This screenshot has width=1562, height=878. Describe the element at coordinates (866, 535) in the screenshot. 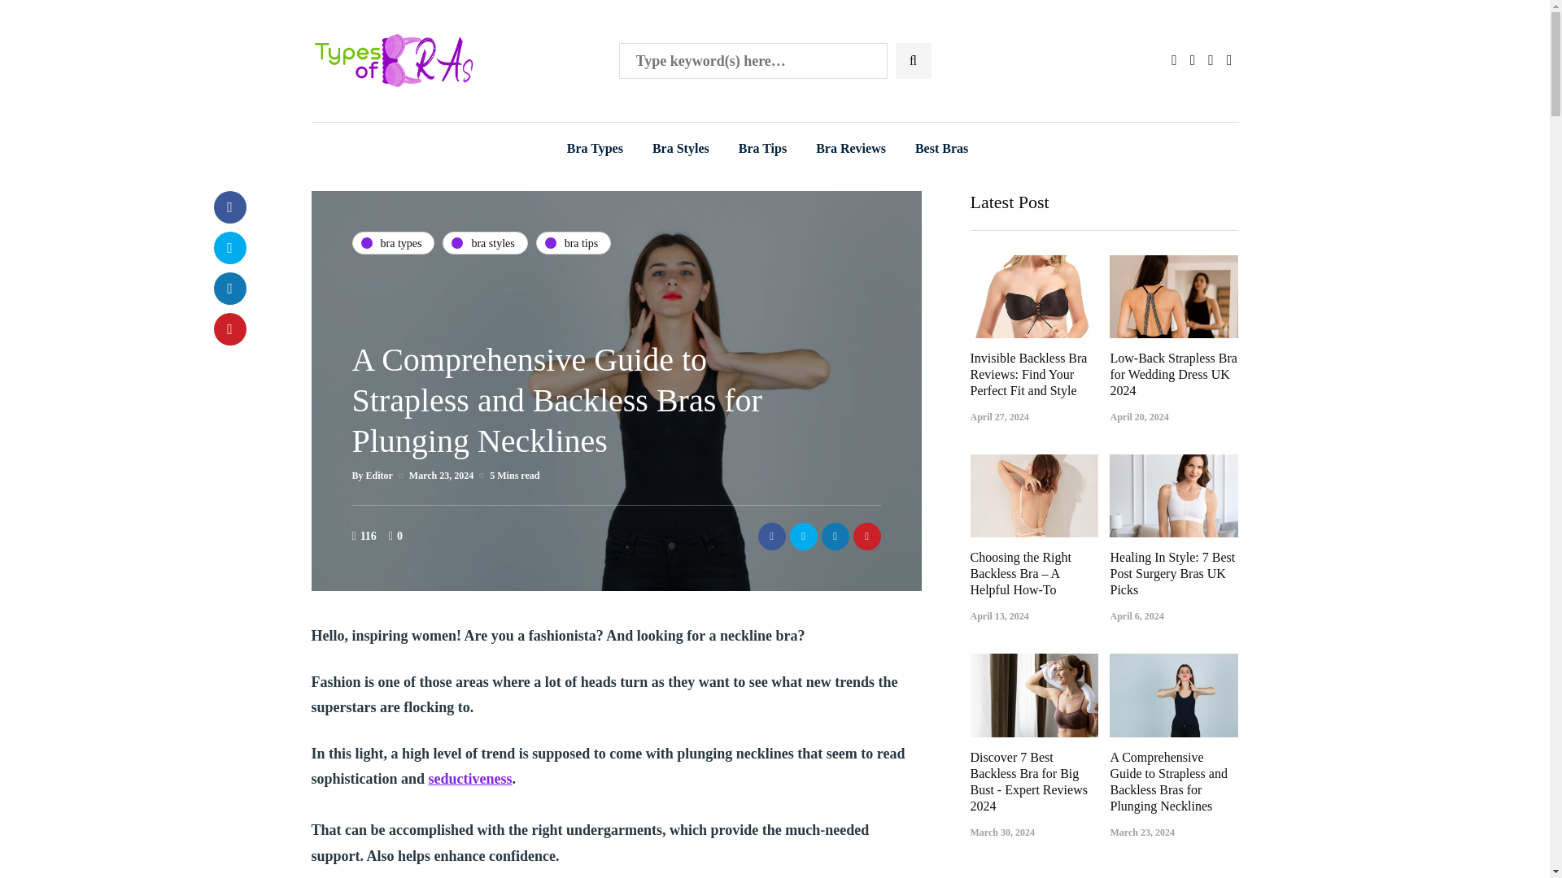

I see `Pin this` at that location.